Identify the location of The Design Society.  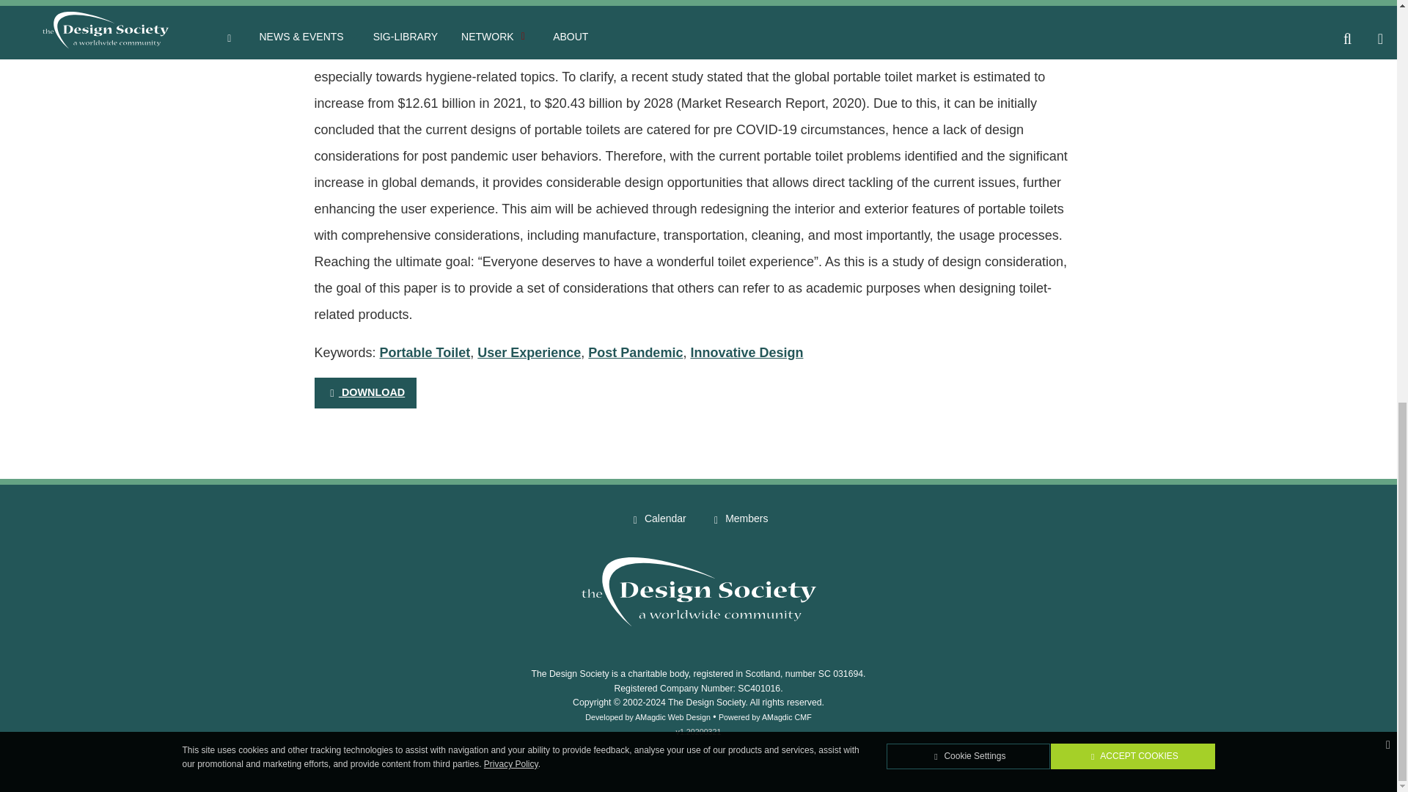
(705, 703).